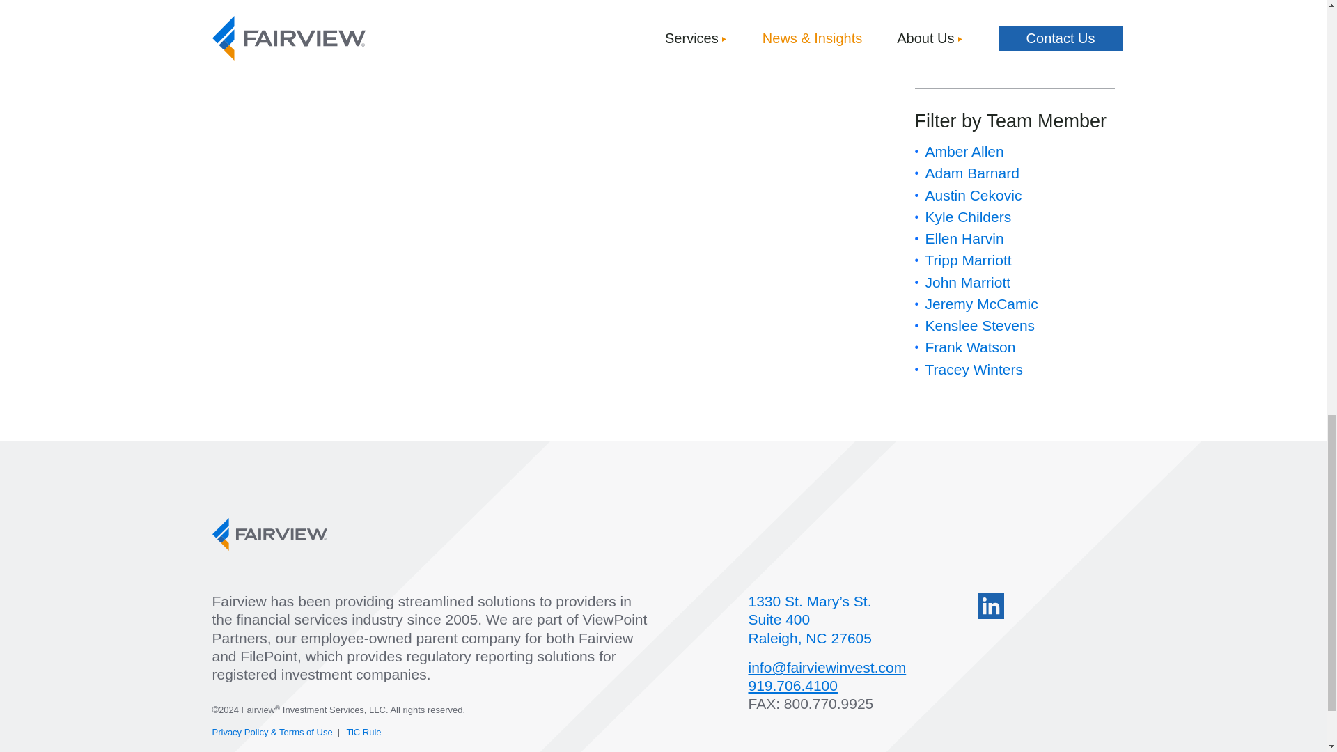 Image resolution: width=1337 pixels, height=752 pixels. Describe the element at coordinates (968, 217) in the screenshot. I see `Kyle Childers` at that location.